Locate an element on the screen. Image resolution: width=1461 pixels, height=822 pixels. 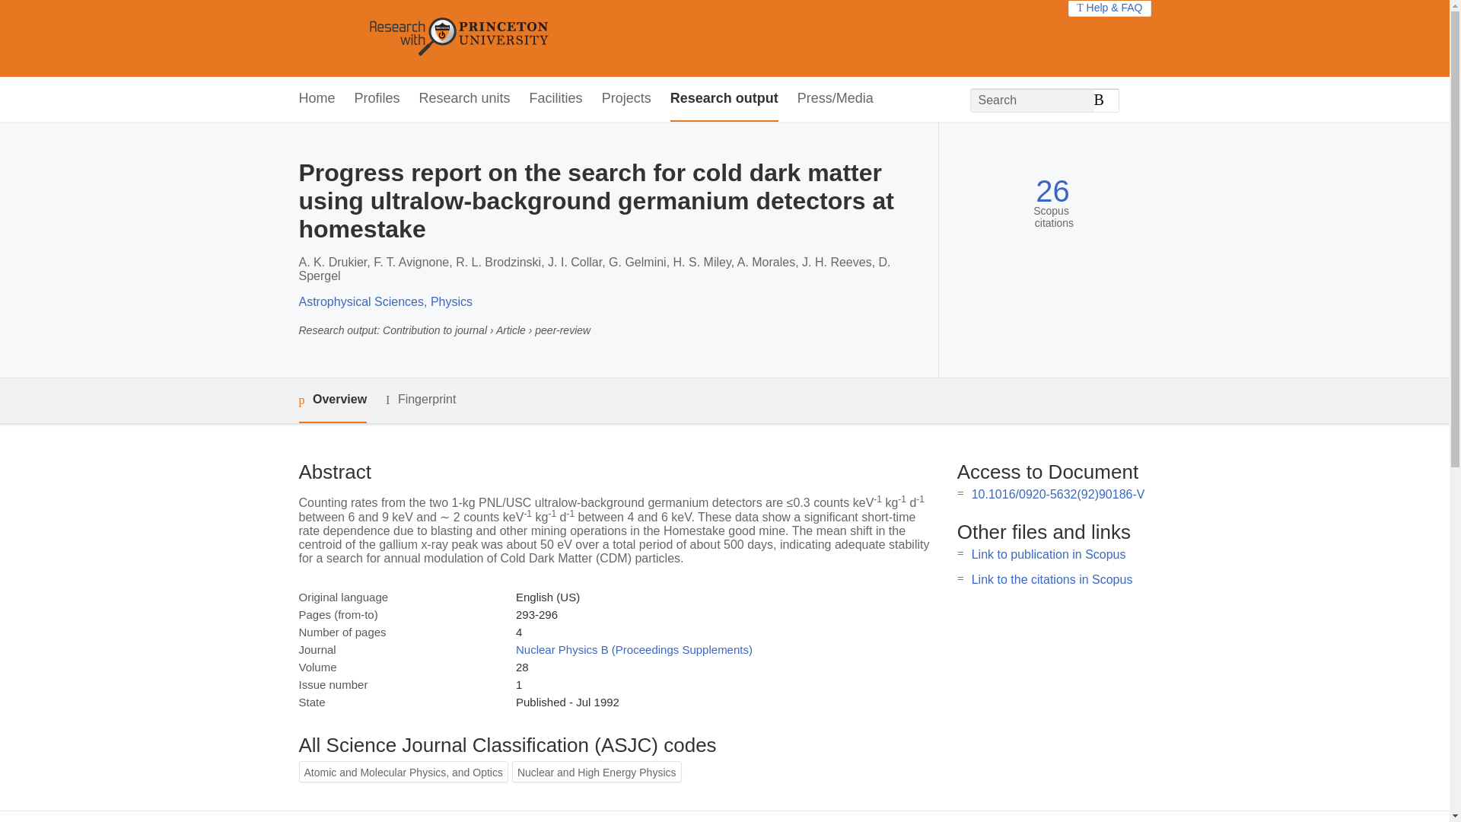
Link to the citations in Scopus is located at coordinates (1052, 579).